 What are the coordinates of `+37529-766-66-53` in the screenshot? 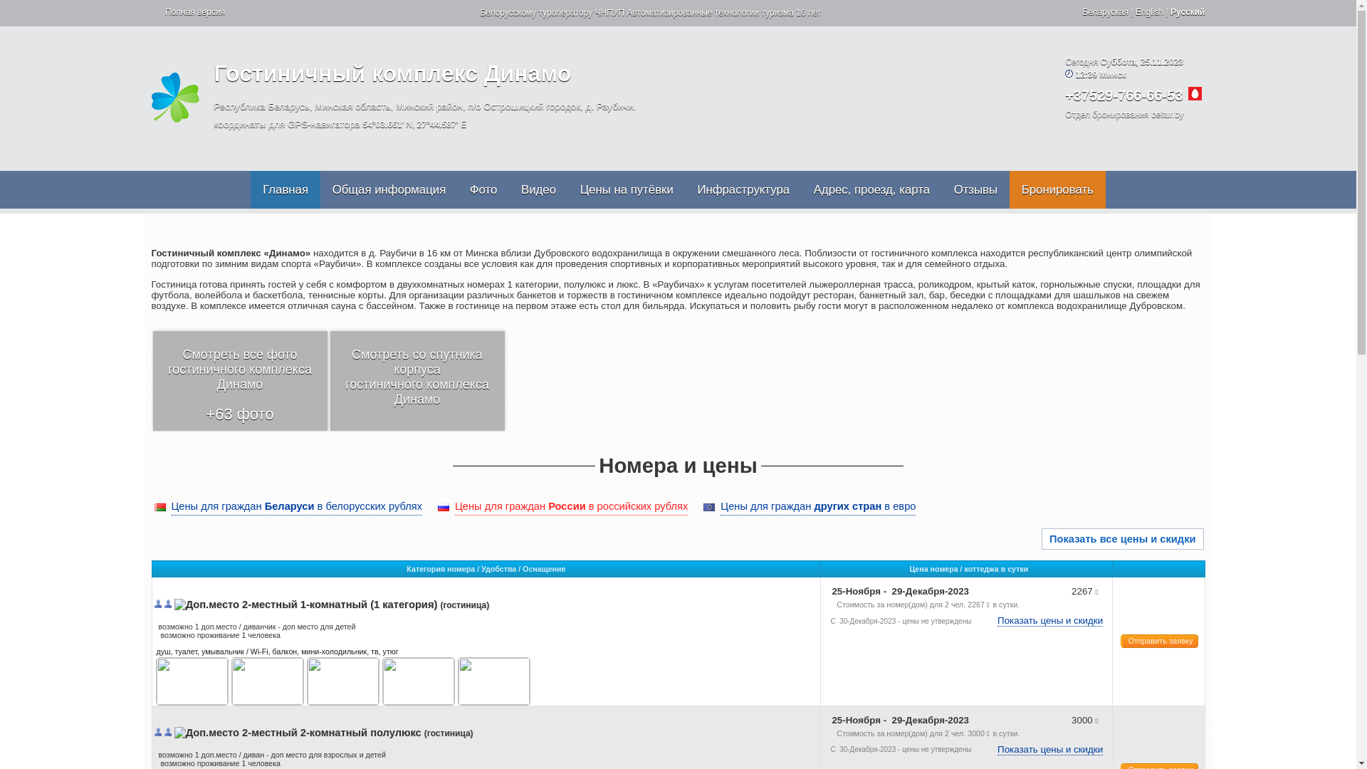 It's located at (1124, 95).